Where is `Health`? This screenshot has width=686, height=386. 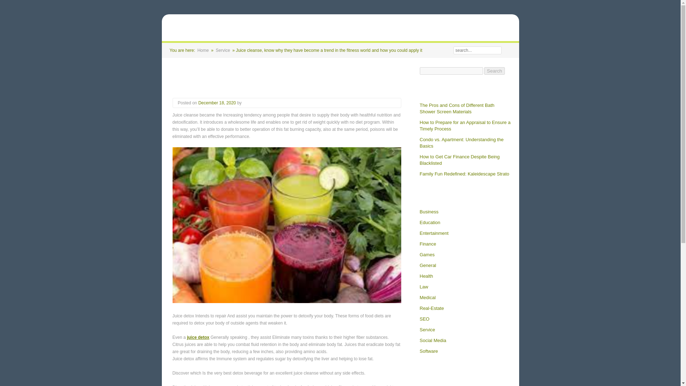
Health is located at coordinates (426, 276).